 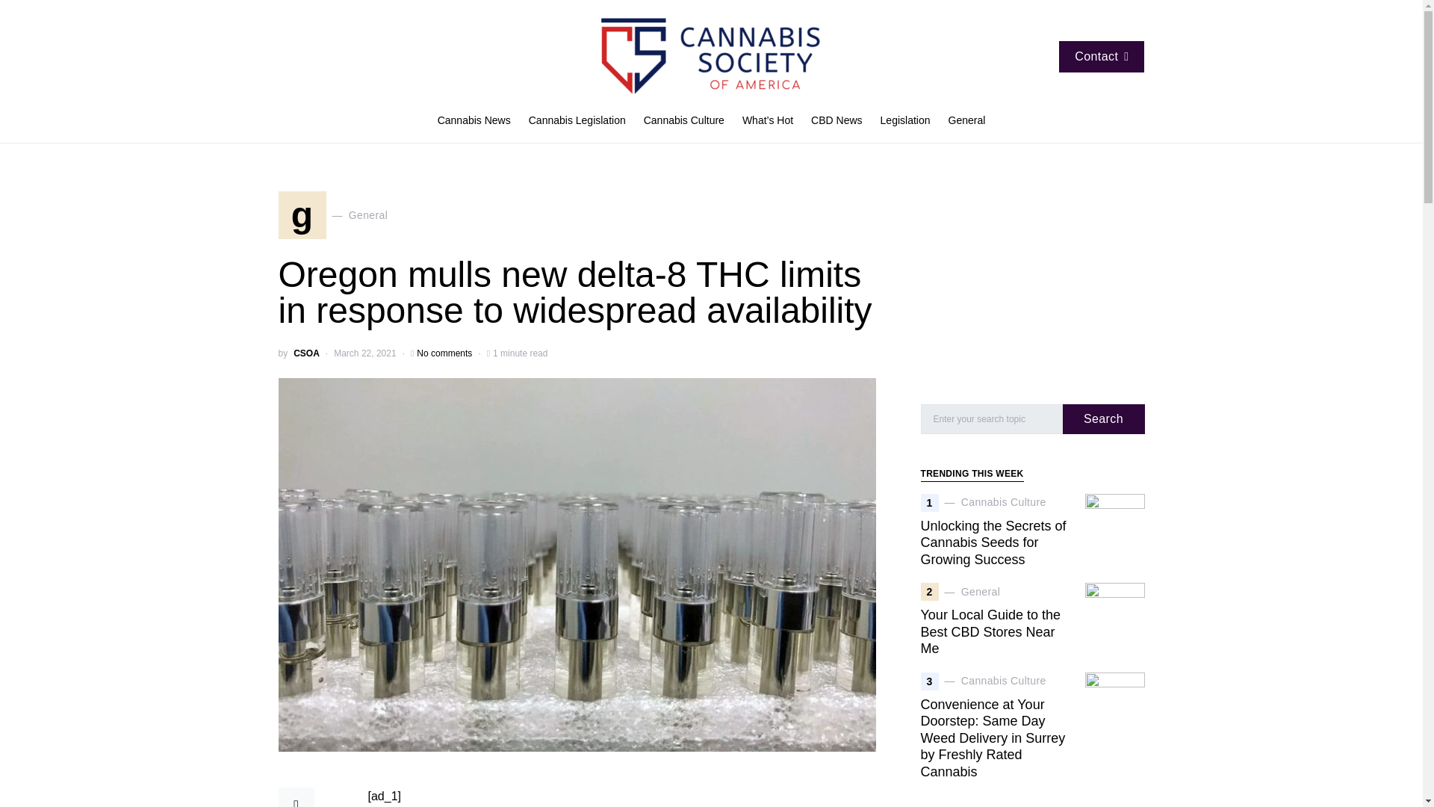 I want to click on Contact, so click(x=1102, y=57).